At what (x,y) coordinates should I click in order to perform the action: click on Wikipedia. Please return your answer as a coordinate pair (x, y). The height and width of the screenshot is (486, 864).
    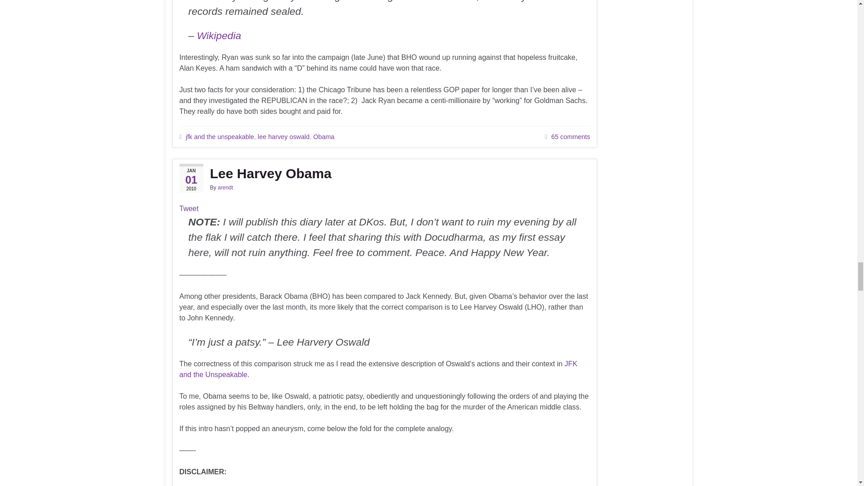
    Looking at the image, I should click on (219, 35).